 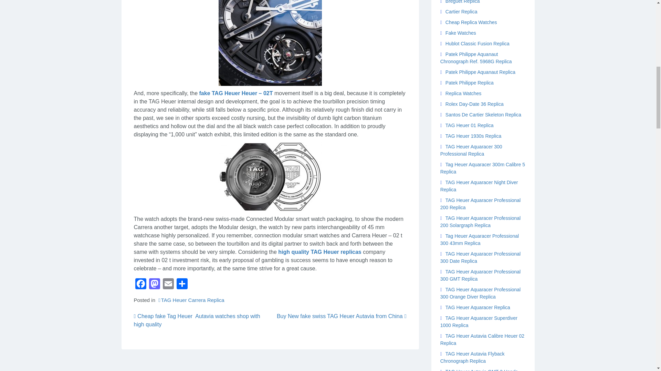 I want to click on high quality TAG Heuer replicas, so click(x=320, y=251).